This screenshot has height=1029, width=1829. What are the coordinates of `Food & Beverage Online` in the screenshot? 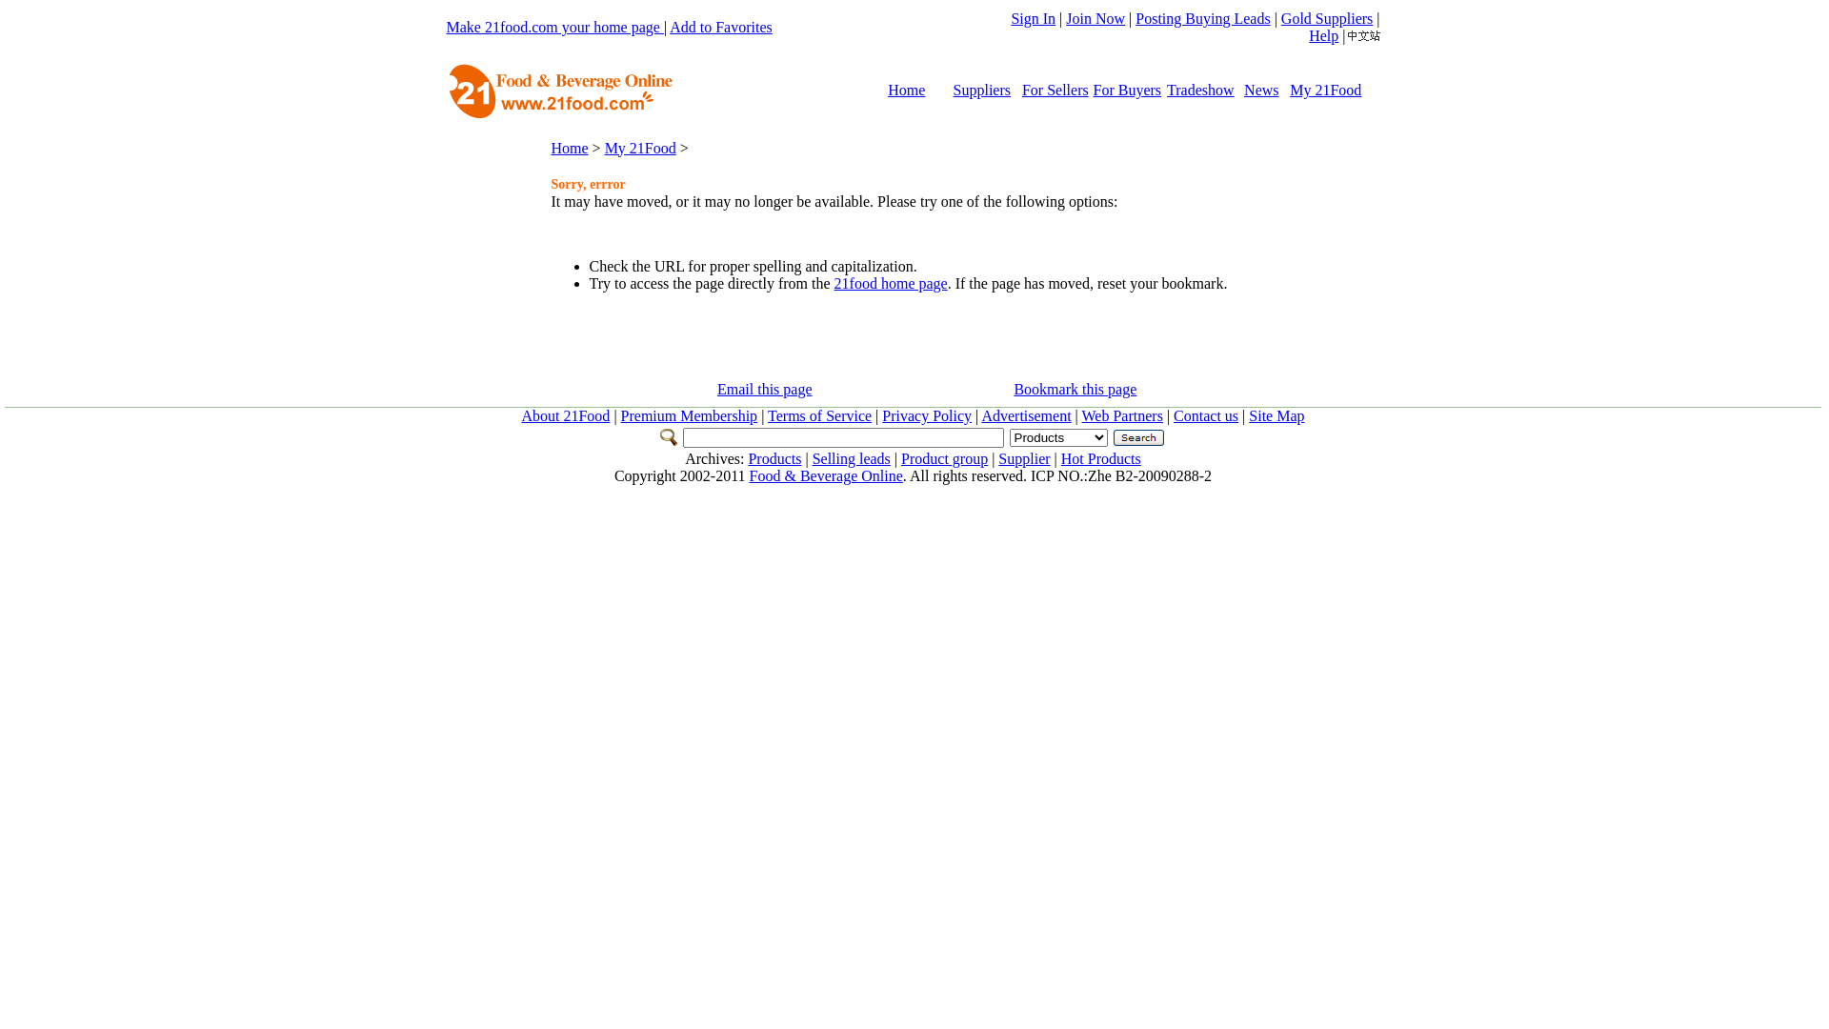 It's located at (827, 476).